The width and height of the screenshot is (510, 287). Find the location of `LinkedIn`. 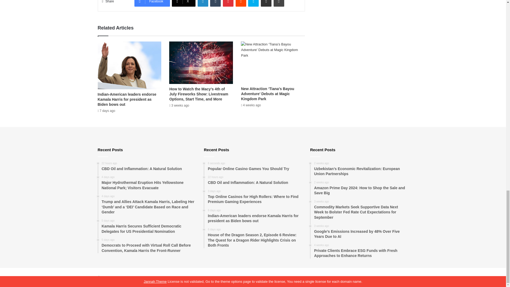

LinkedIn is located at coordinates (203, 3).